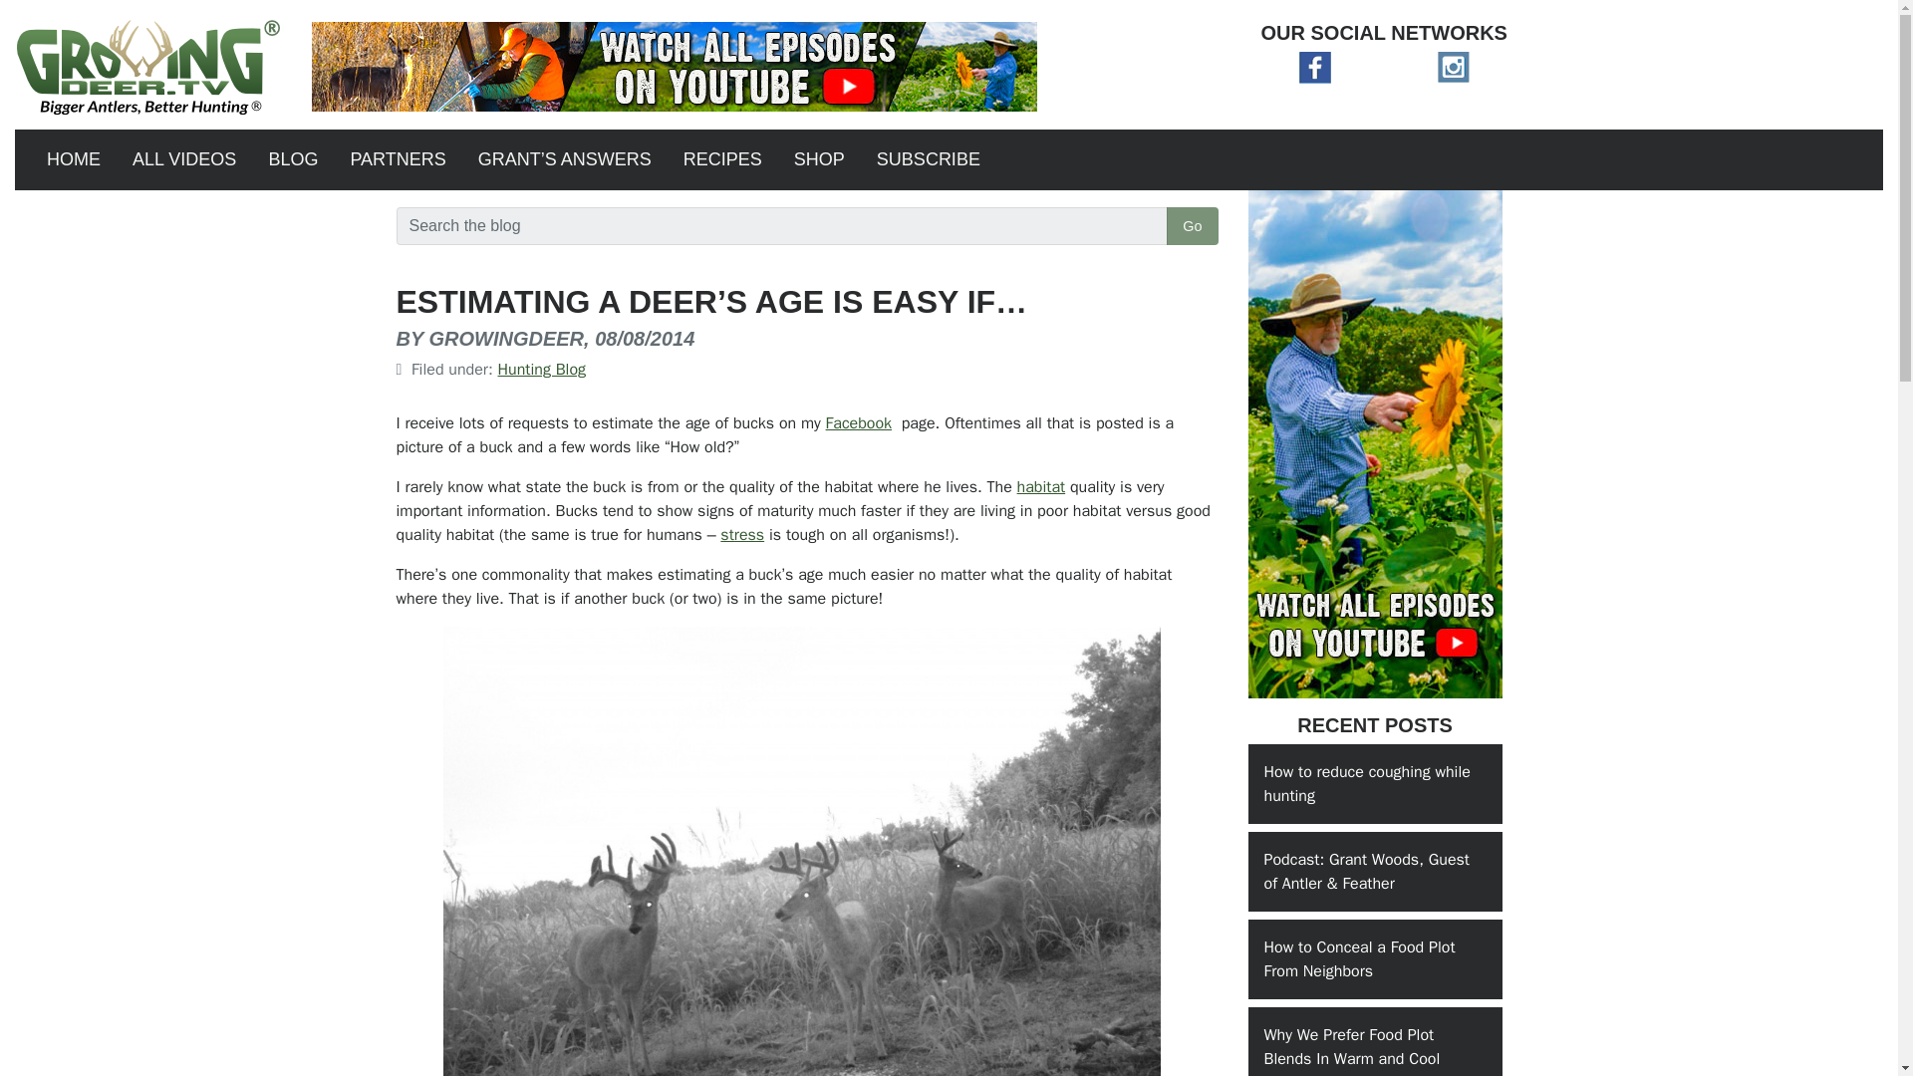 This screenshot has height=1076, width=1913. Describe the element at coordinates (929, 159) in the screenshot. I see `SUBSCRIBE` at that location.